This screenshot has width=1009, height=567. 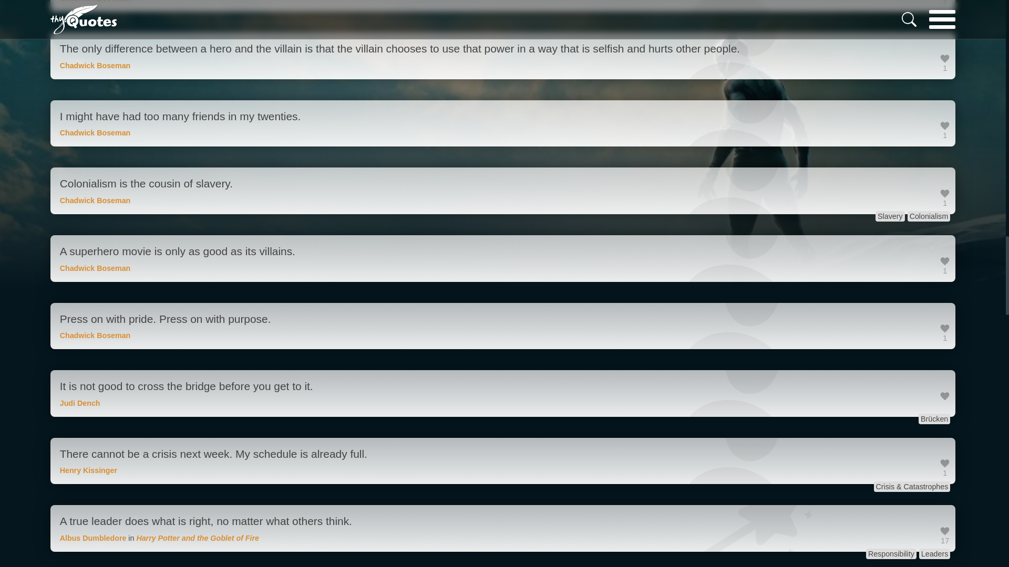 I want to click on Slavery, so click(x=890, y=216).